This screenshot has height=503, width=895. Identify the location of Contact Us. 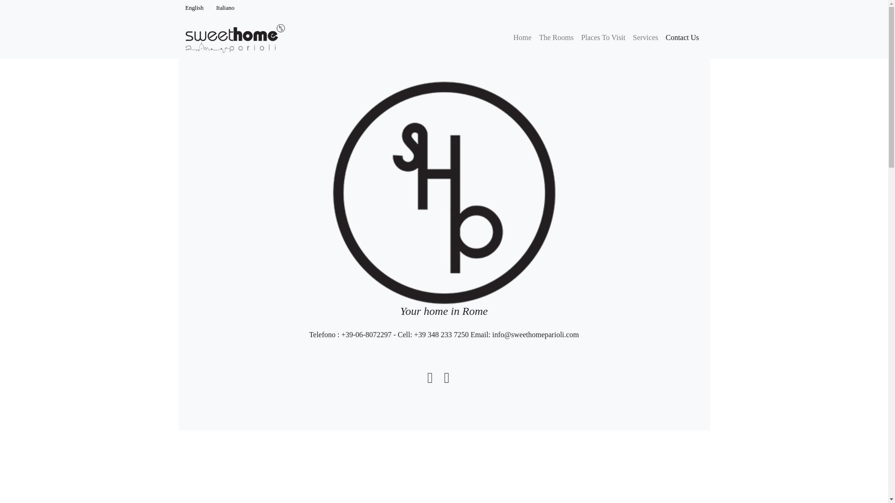
(682, 37).